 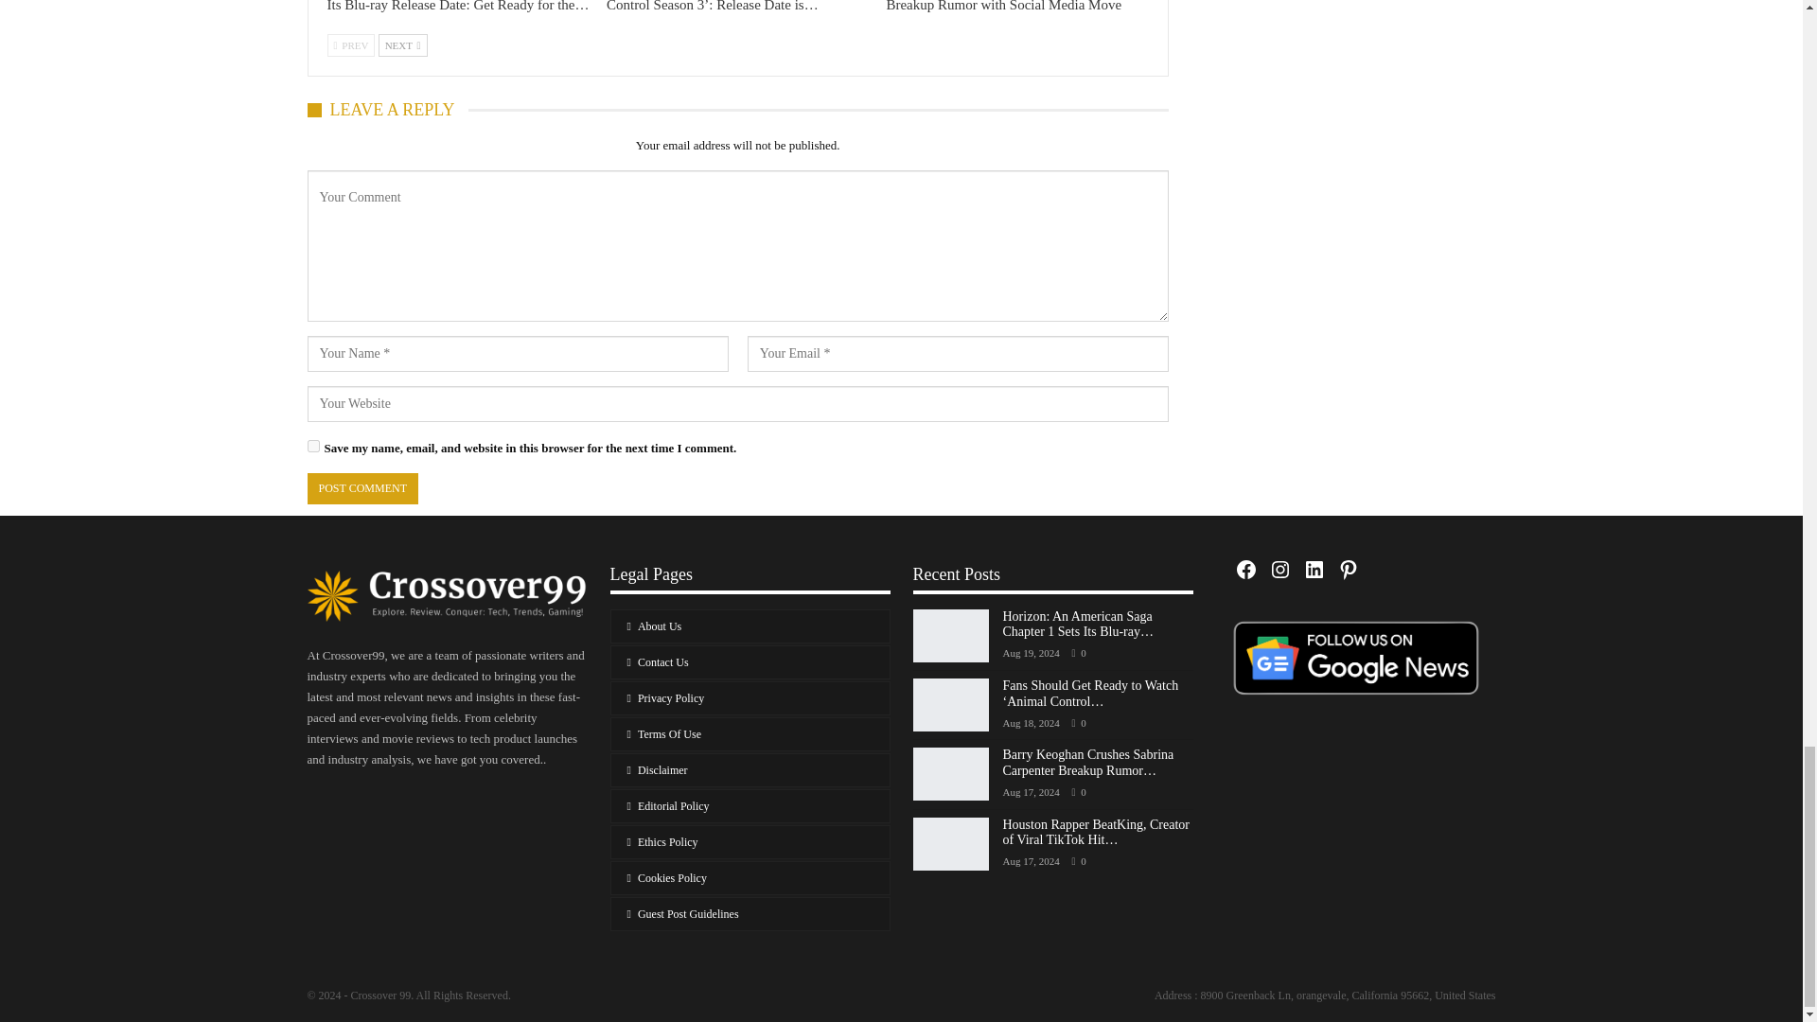 I want to click on yes, so click(x=312, y=447).